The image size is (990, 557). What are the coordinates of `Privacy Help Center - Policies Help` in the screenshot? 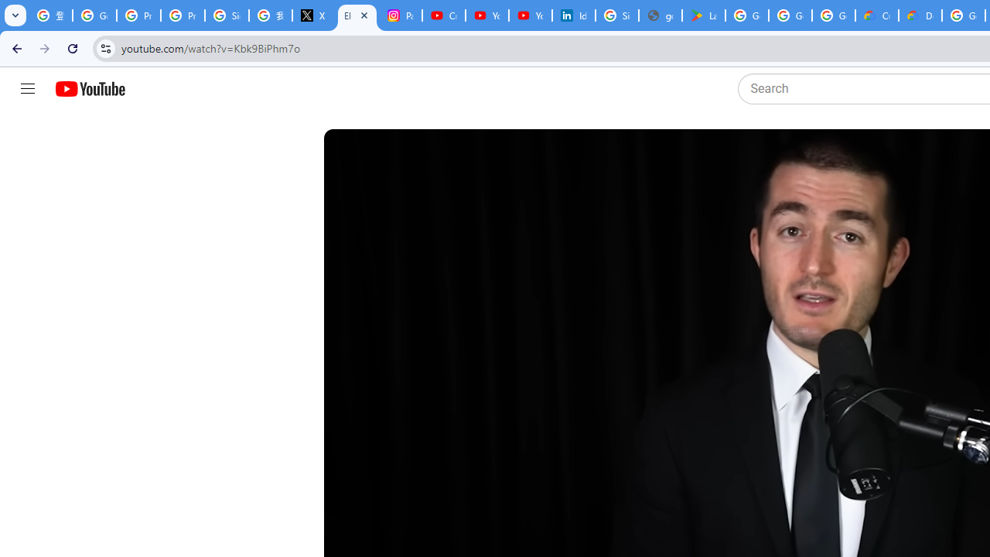 It's located at (139, 15).